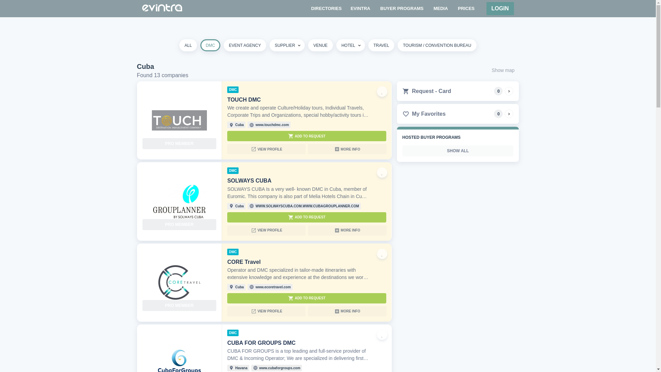  I want to click on WWW.SOLWAYSCUBA.COM.WWW.CUBAGROUPLANNER.COM, so click(307, 206).